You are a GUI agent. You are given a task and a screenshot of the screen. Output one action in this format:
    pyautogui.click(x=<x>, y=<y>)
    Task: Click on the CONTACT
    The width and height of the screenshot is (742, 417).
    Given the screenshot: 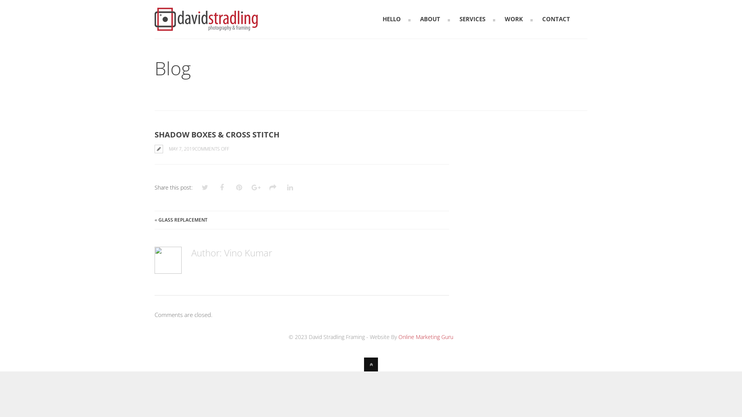 What is the action you would take?
    pyautogui.click(x=556, y=20)
    